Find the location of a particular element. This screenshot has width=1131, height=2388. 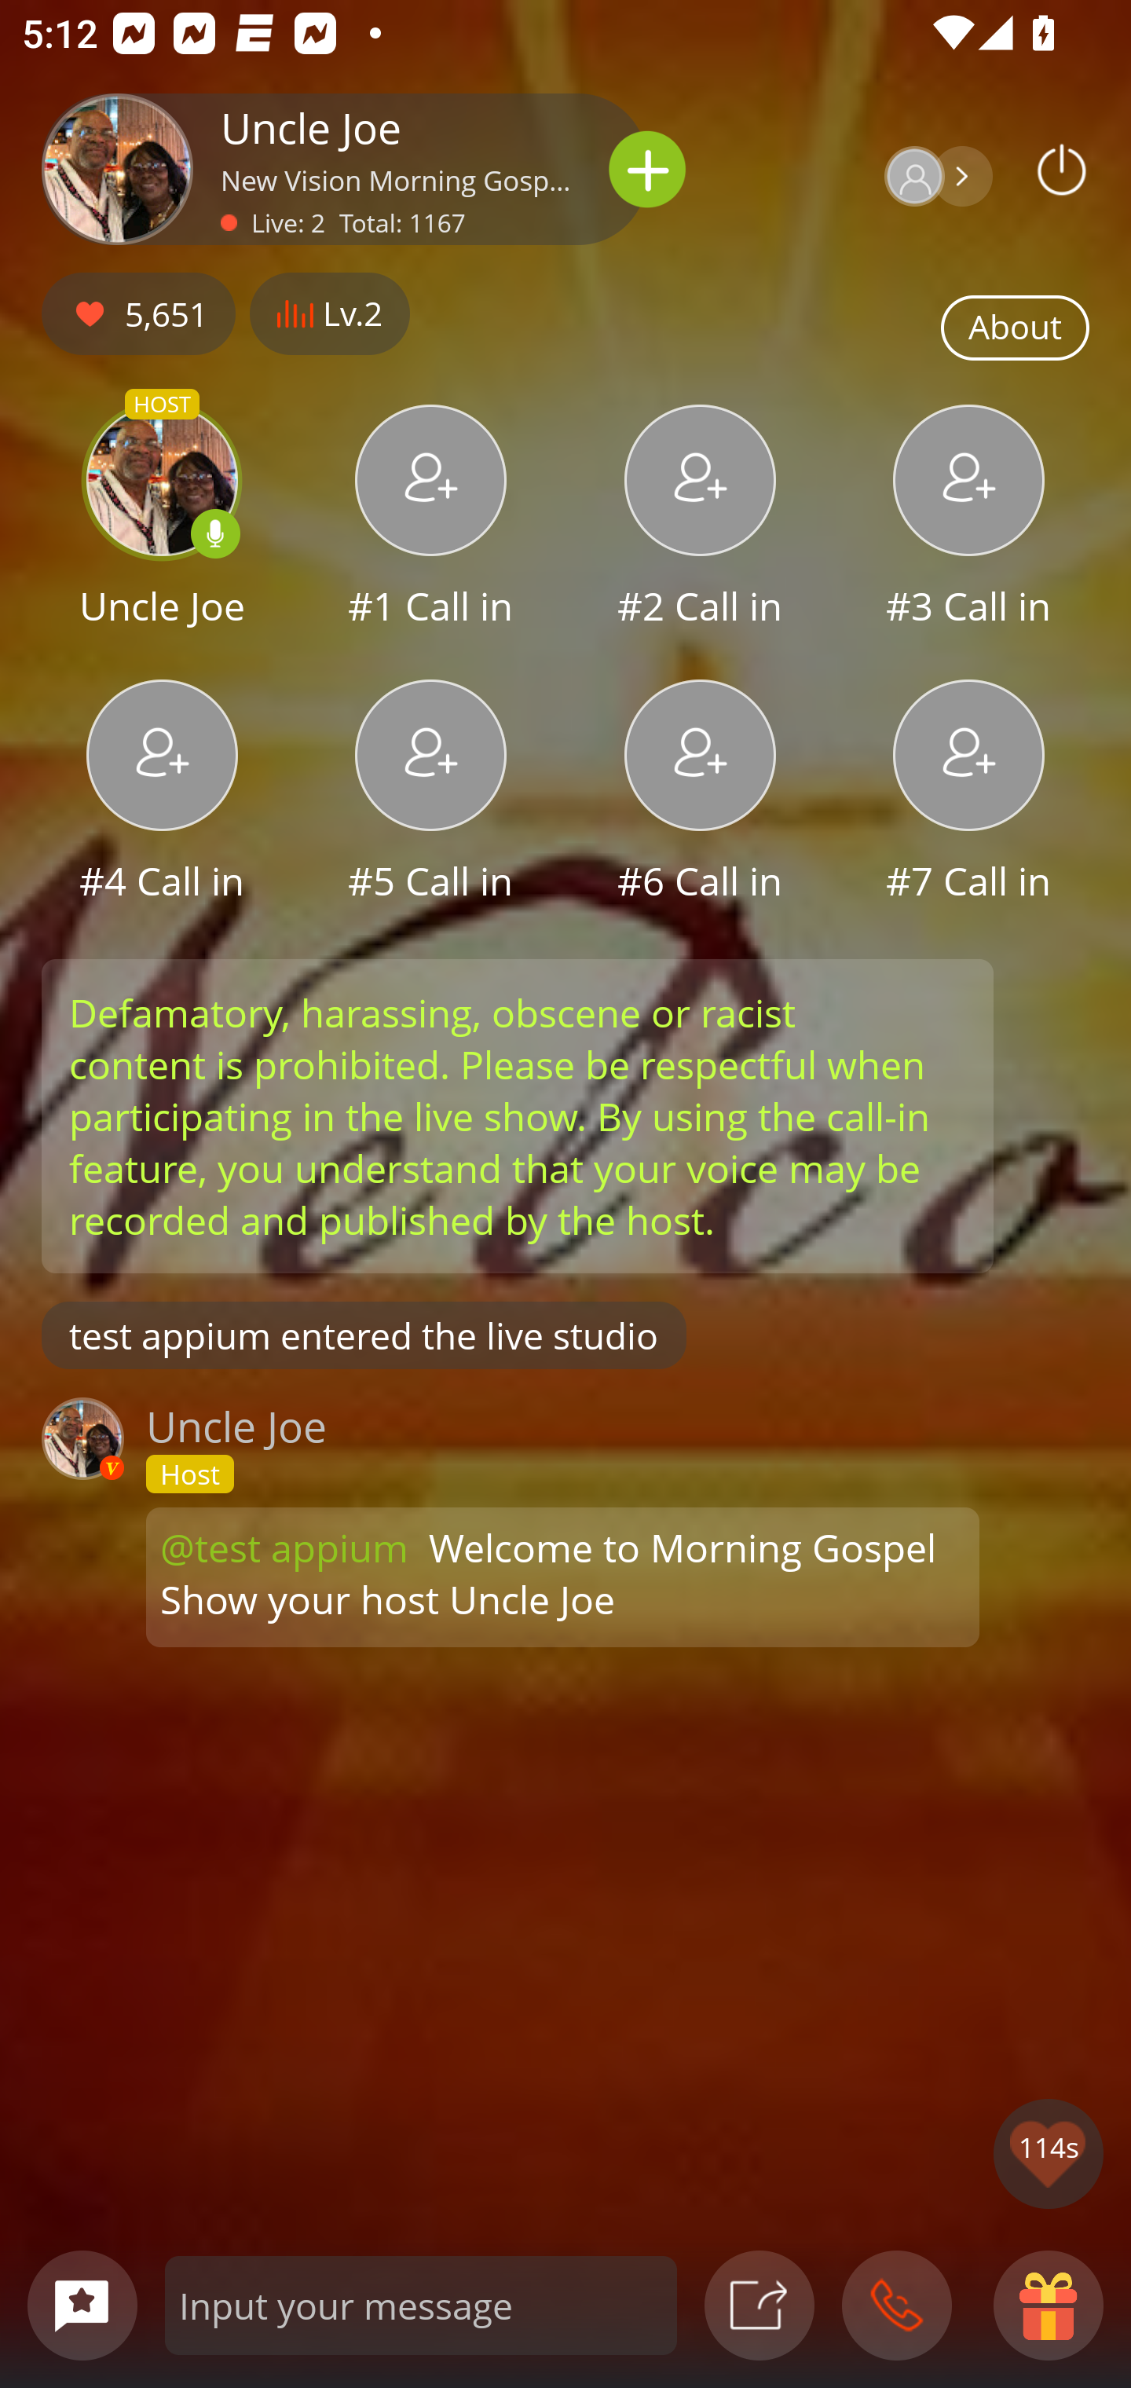

Input your message is located at coordinates (421, 2305).